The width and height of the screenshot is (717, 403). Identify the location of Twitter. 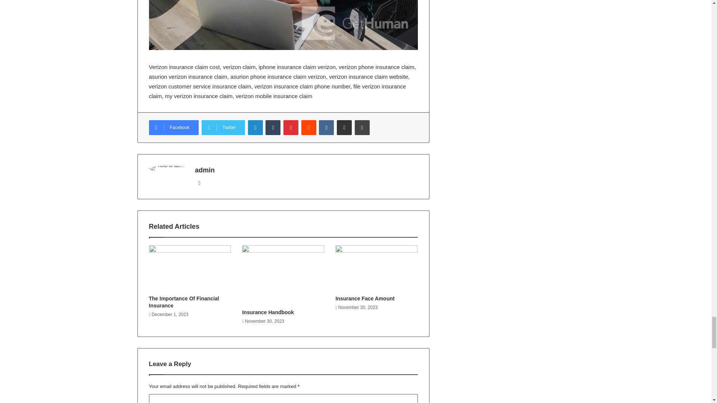
(223, 127).